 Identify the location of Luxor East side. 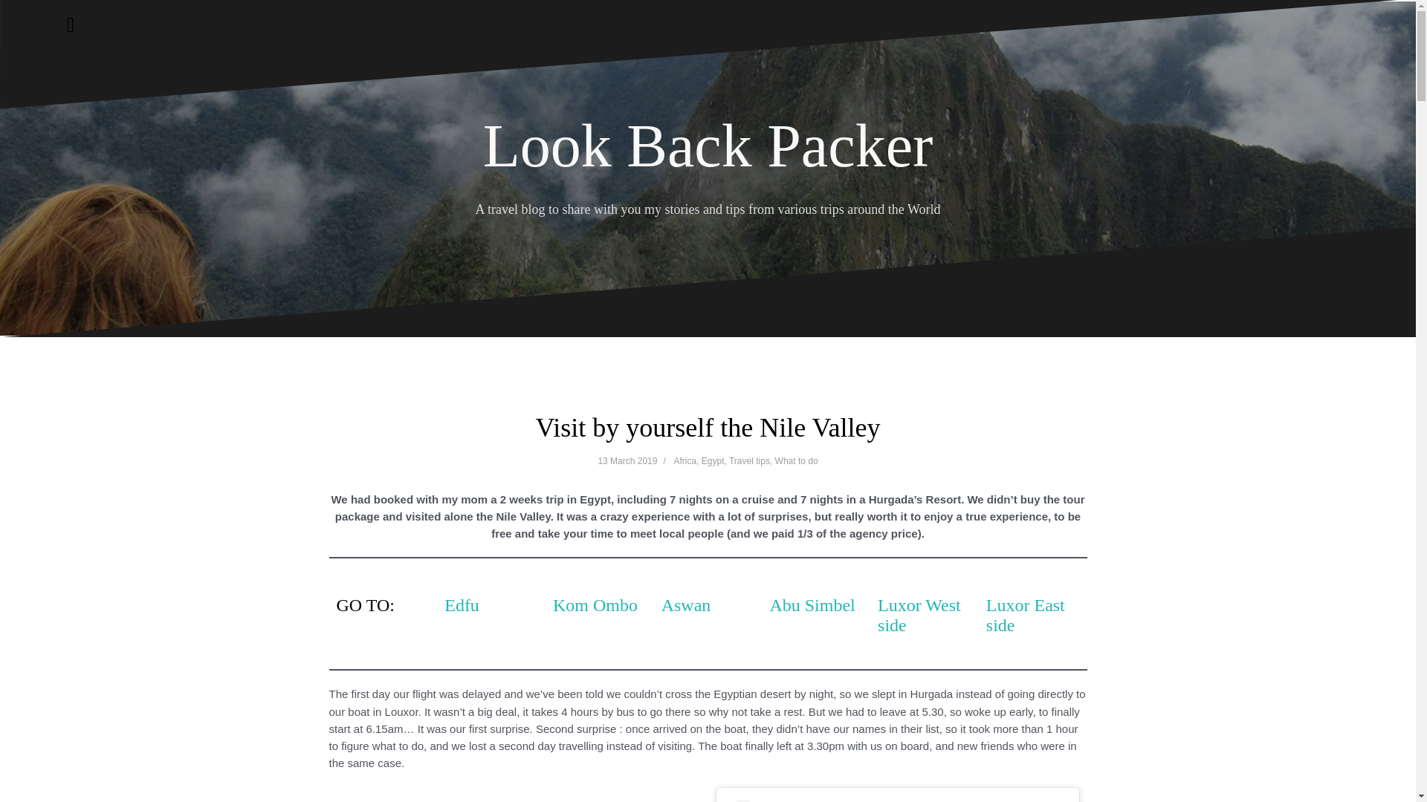
(1025, 615).